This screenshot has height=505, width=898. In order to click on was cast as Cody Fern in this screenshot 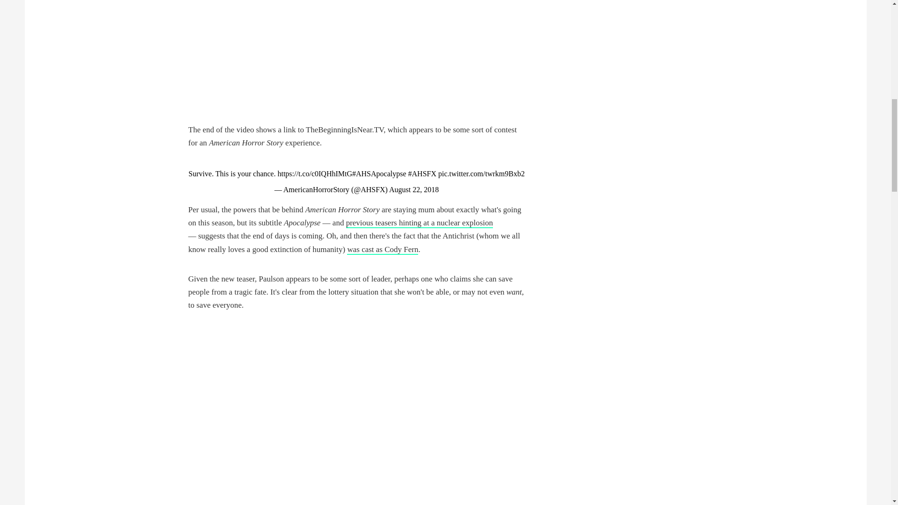, I will do `click(383, 250)`.